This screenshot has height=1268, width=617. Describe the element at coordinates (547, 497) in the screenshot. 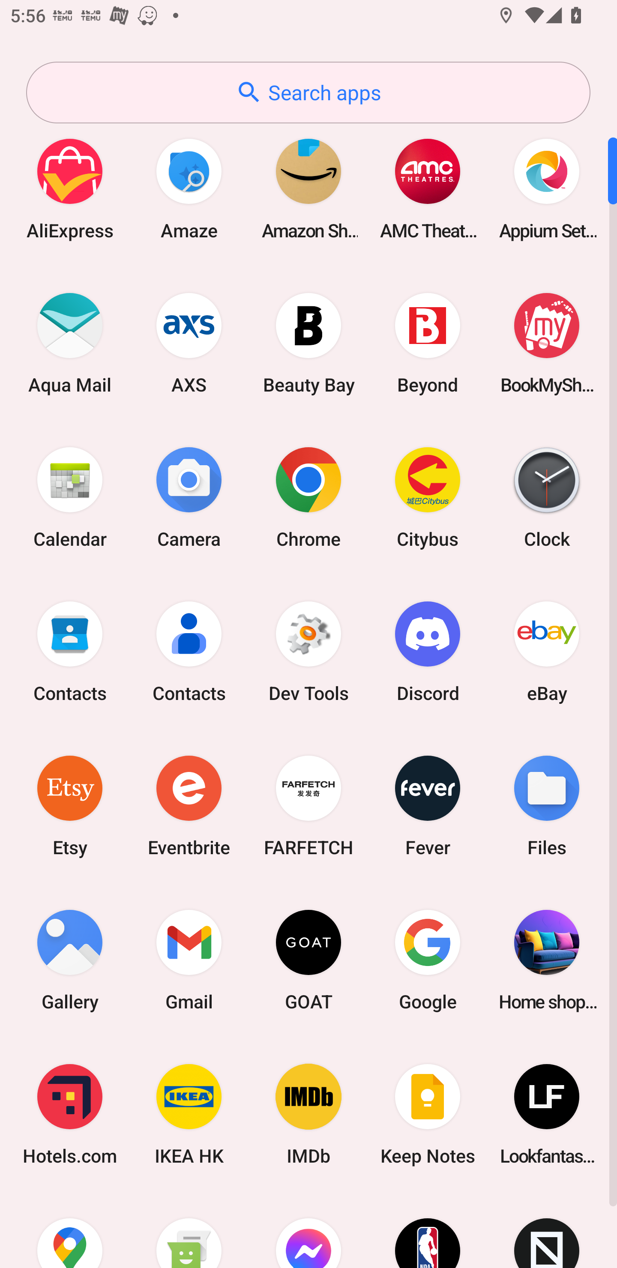

I see `Clock` at that location.